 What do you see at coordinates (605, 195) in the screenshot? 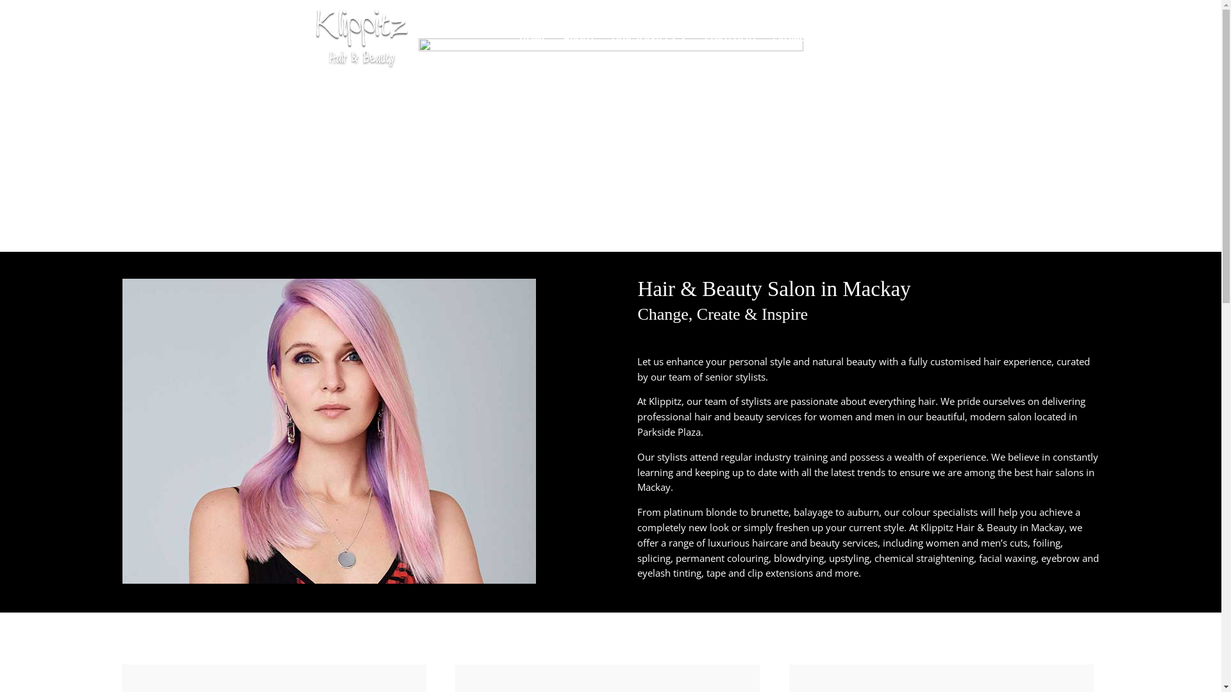
I see `Contact Us` at bounding box center [605, 195].